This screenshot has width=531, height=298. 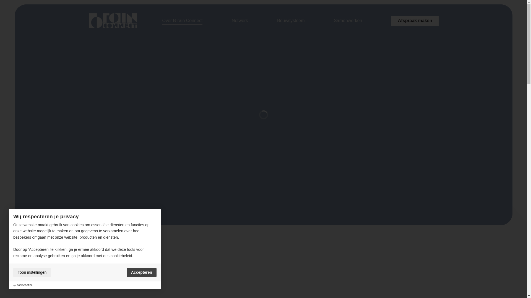 What do you see at coordinates (113, 21) in the screenshot?
I see `B-rain Connect` at bounding box center [113, 21].